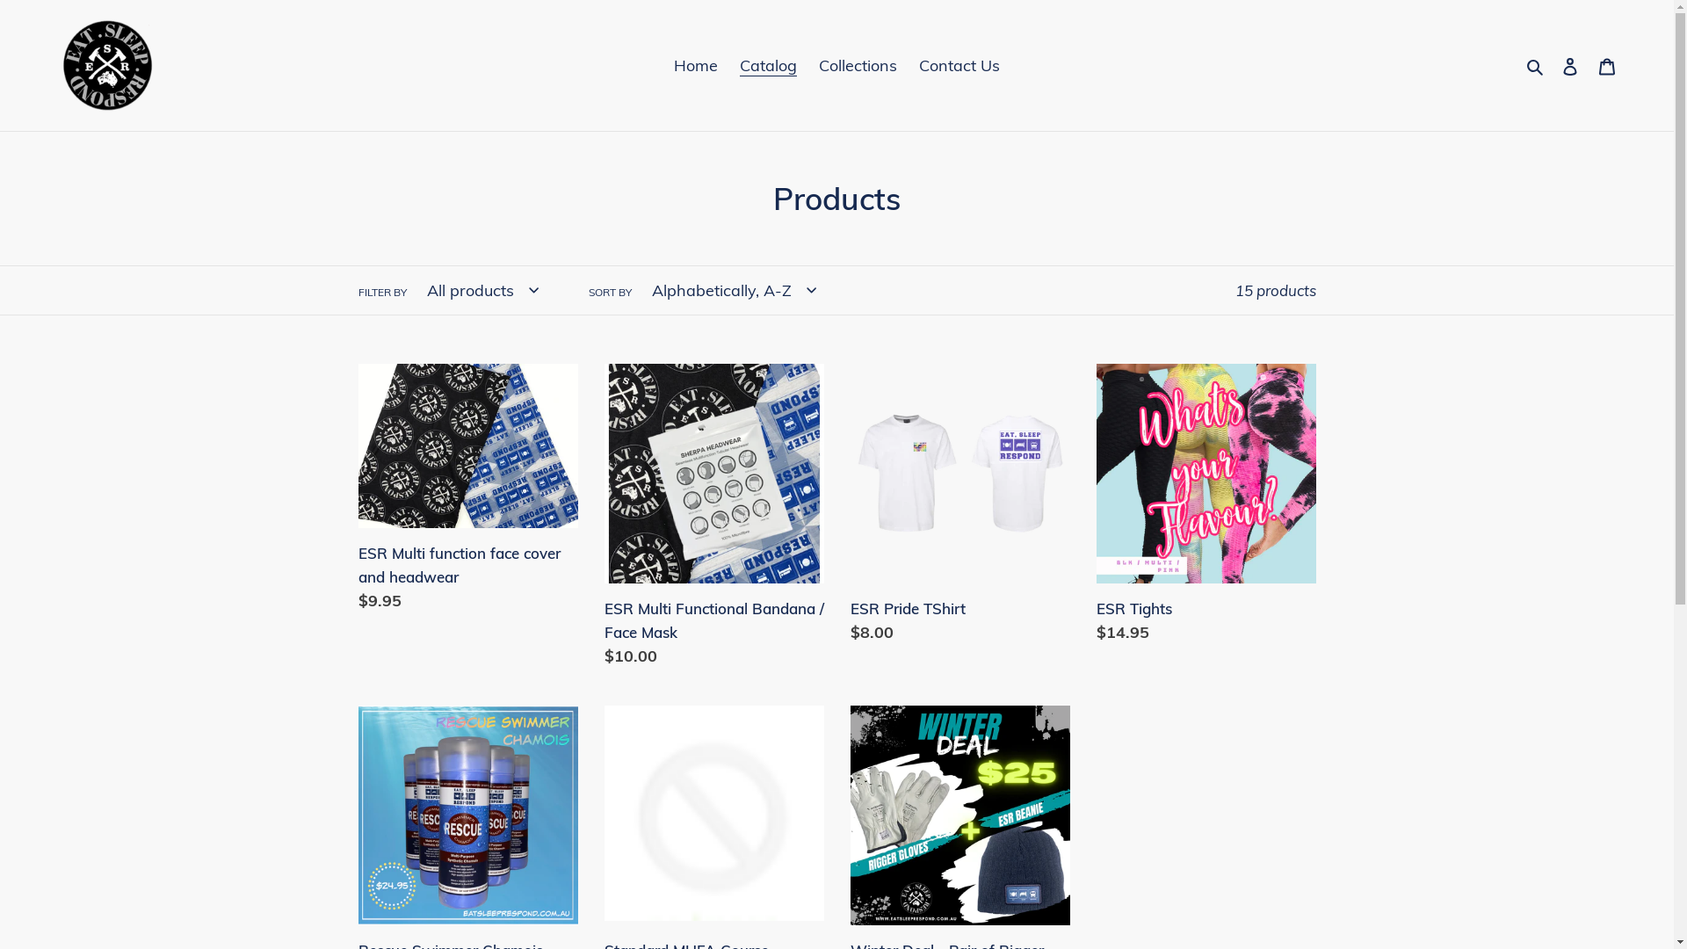  Describe the element at coordinates (468, 492) in the screenshot. I see `ESR Multi function face cover and headwear` at that location.